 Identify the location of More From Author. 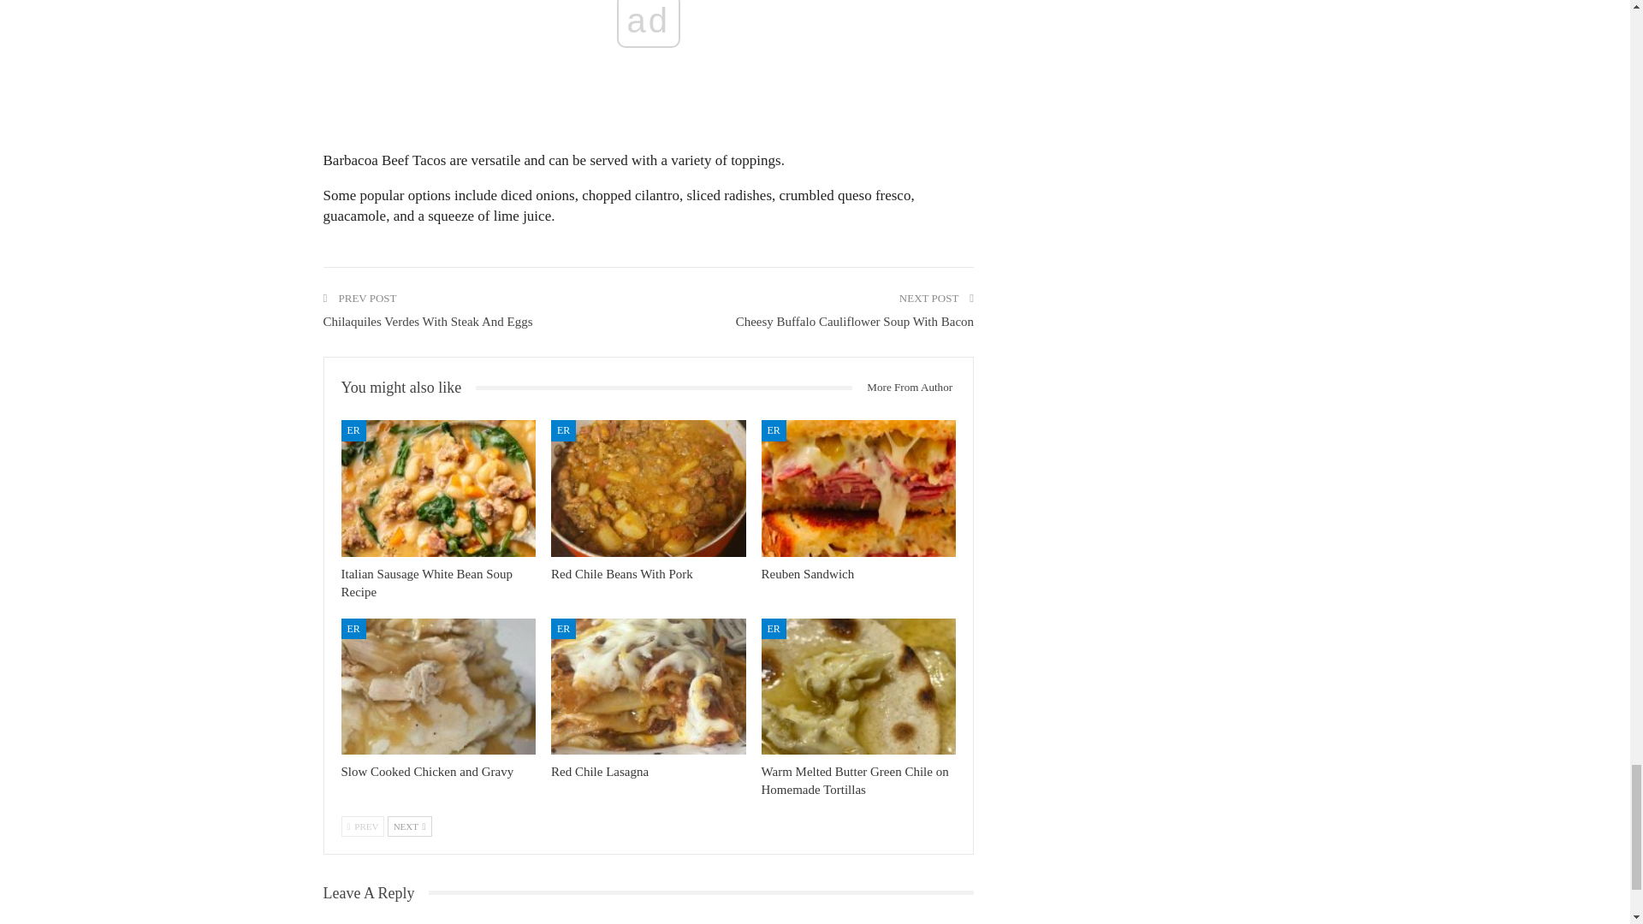
(904, 387).